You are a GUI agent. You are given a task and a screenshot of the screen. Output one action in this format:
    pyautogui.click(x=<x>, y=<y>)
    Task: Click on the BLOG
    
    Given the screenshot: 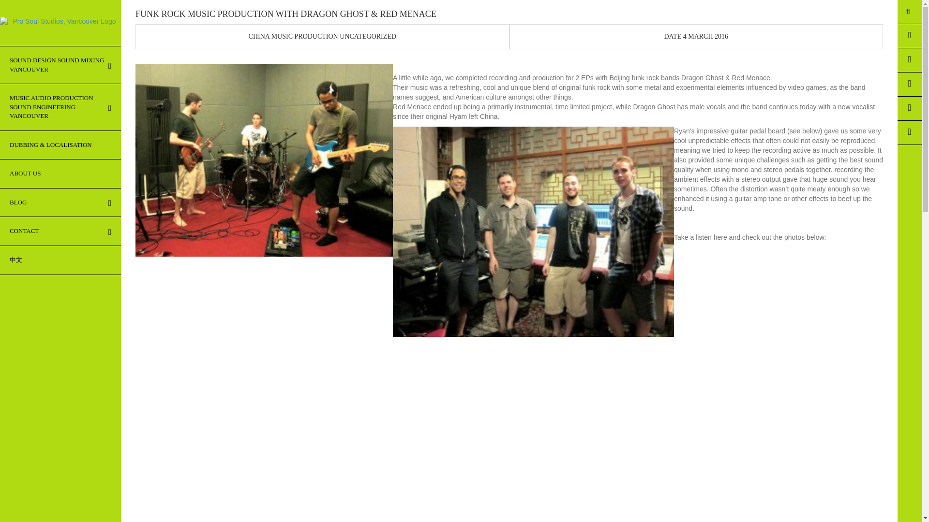 What is the action you would take?
    pyautogui.click(x=60, y=203)
    